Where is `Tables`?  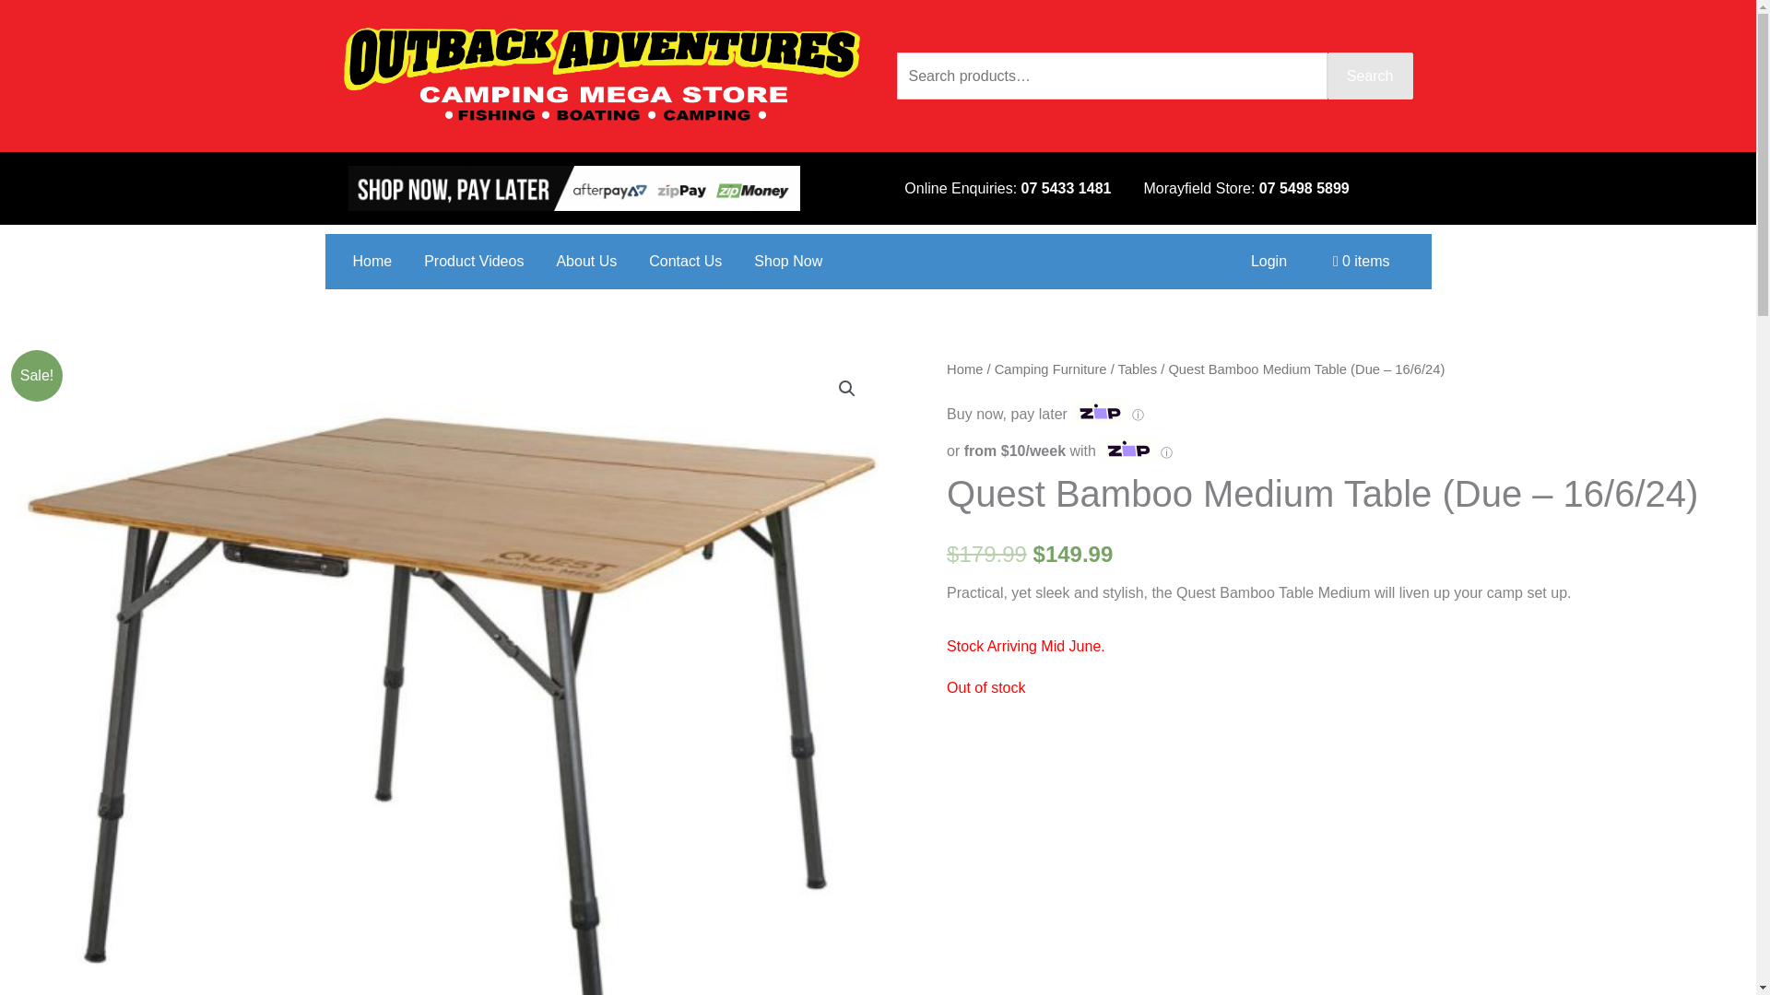
Tables is located at coordinates (1138, 369).